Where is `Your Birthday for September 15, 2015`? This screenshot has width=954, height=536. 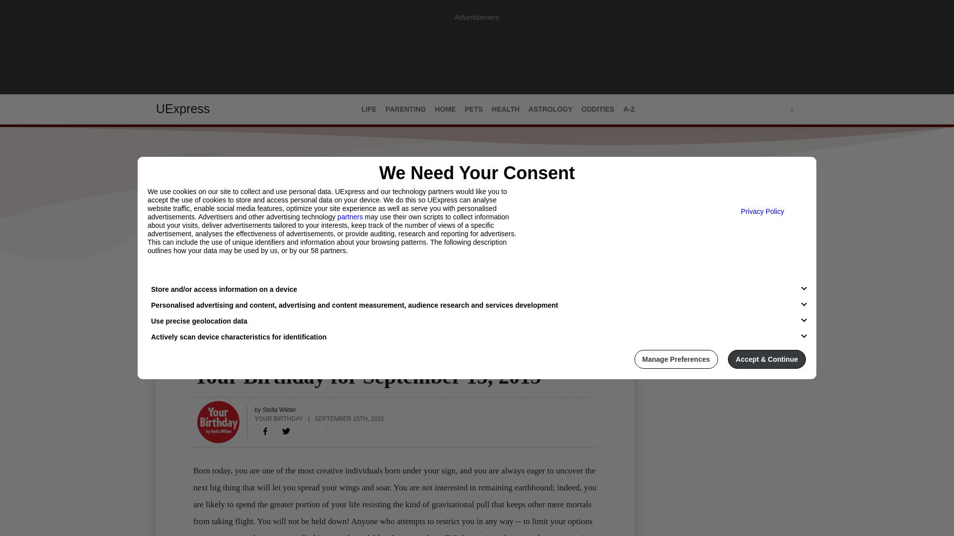 Your Birthday for September 15, 2015 is located at coordinates (265, 431).